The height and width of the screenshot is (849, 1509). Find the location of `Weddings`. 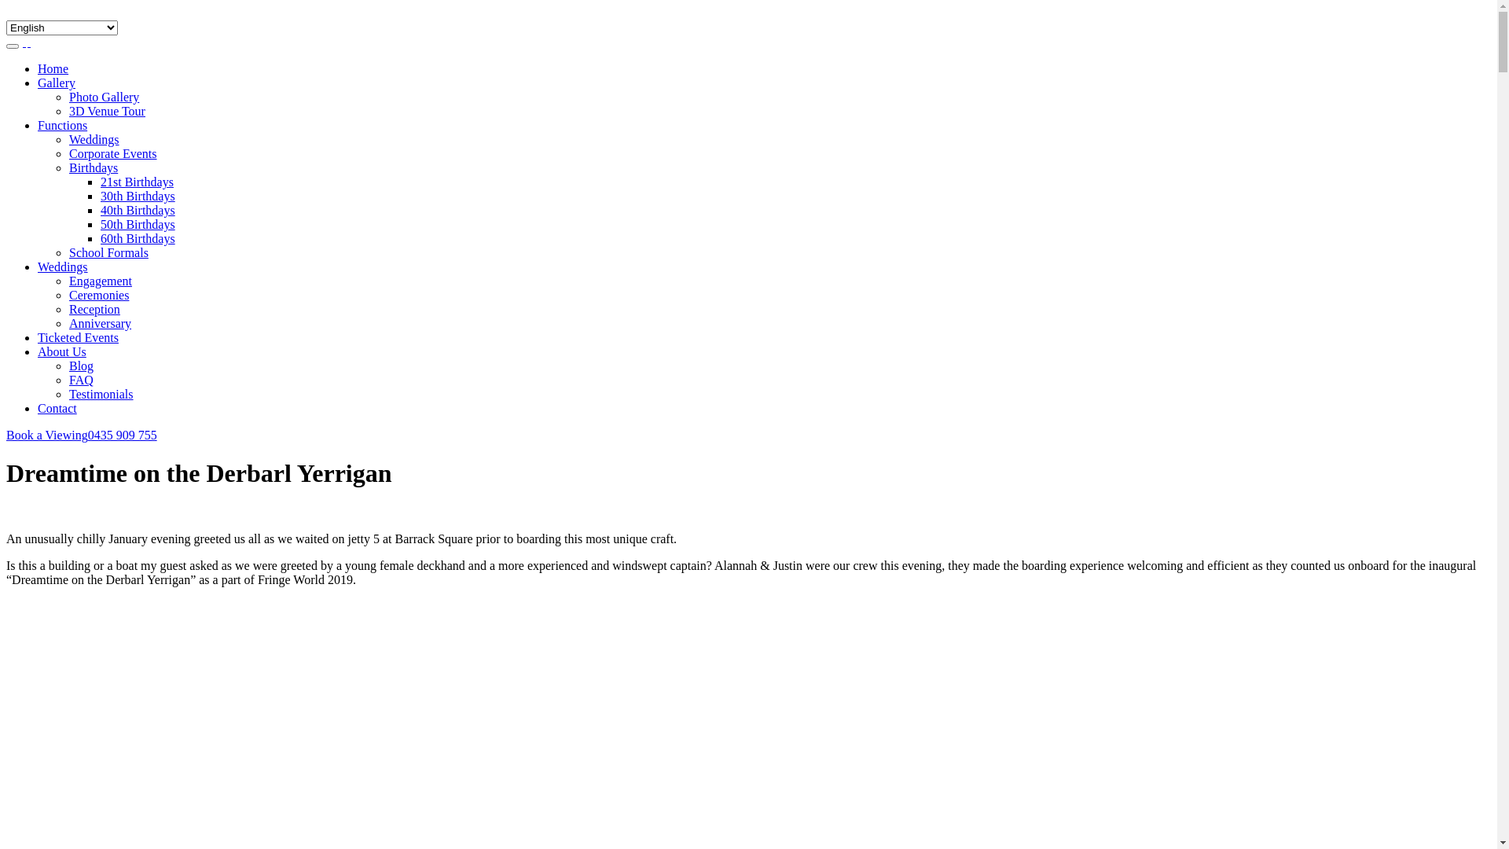

Weddings is located at coordinates (63, 267).